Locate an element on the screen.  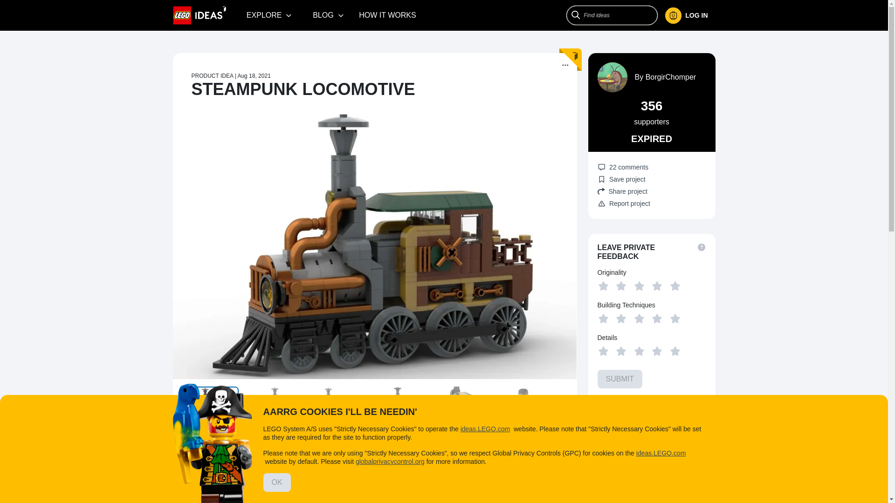
OFFICIAL LEGO COMMENTS 2 is located at coordinates (406, 449).